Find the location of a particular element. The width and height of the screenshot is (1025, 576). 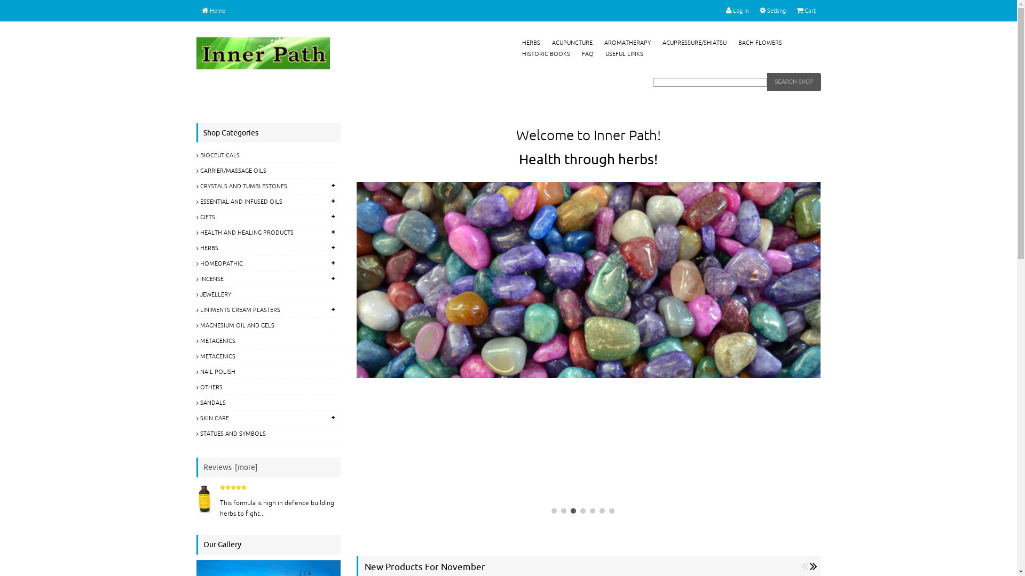

METAGENICS is located at coordinates (269, 356).